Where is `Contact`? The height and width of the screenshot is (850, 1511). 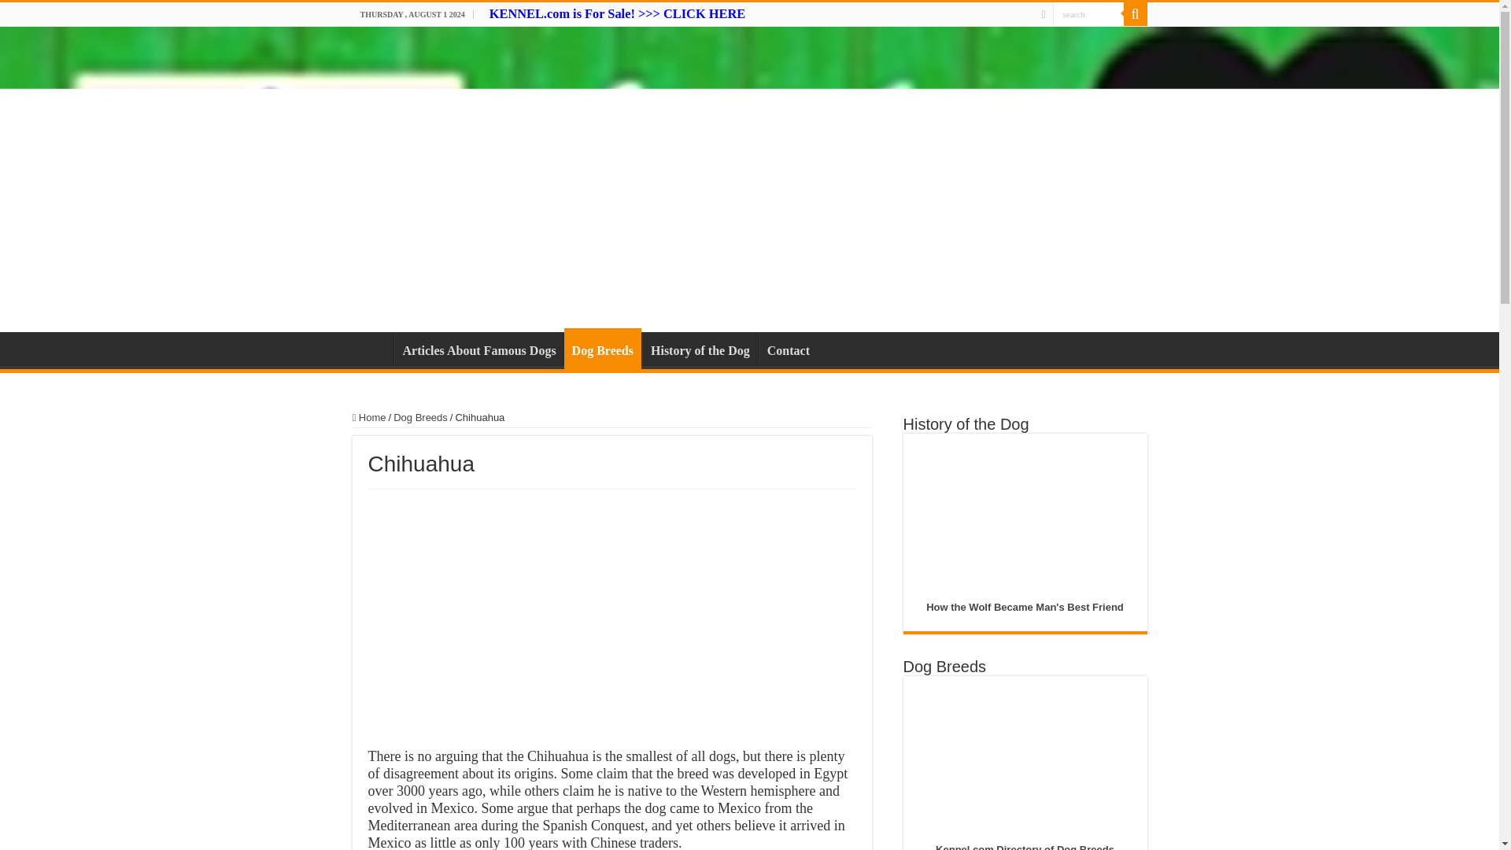
Contact is located at coordinates (787, 349).